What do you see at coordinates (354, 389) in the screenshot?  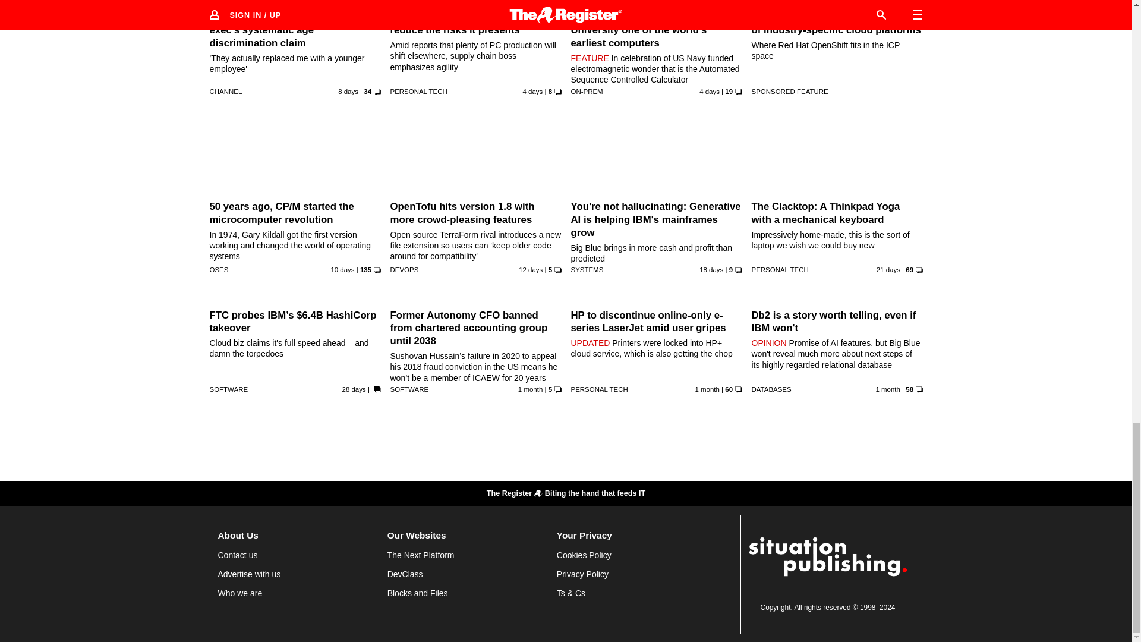 I see `15 Jul 2024 19:20` at bounding box center [354, 389].